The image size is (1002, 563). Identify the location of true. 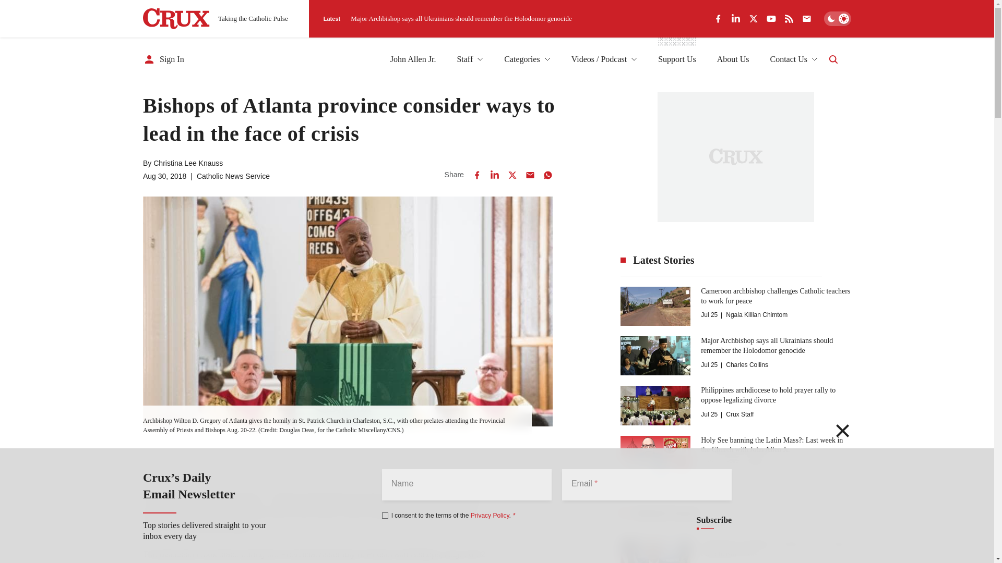
(385, 515).